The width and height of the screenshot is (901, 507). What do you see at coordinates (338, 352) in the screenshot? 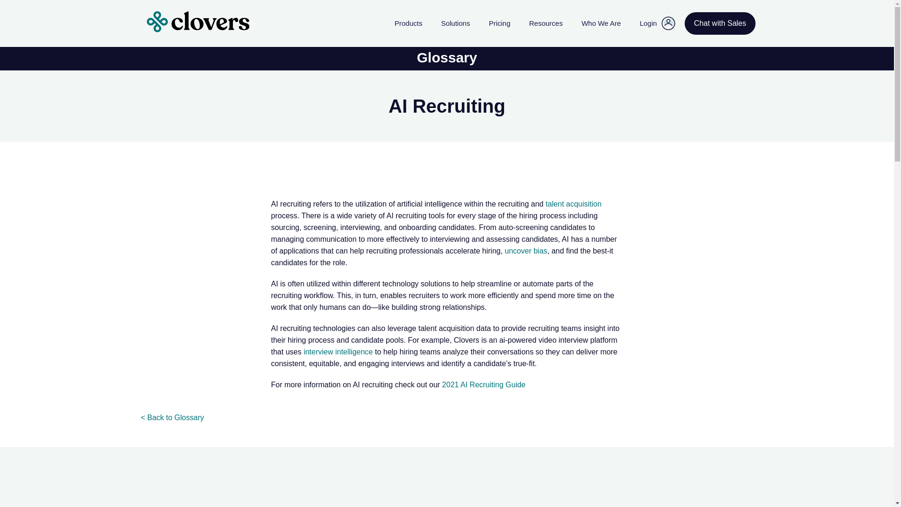
I see `interview intelligence` at bounding box center [338, 352].